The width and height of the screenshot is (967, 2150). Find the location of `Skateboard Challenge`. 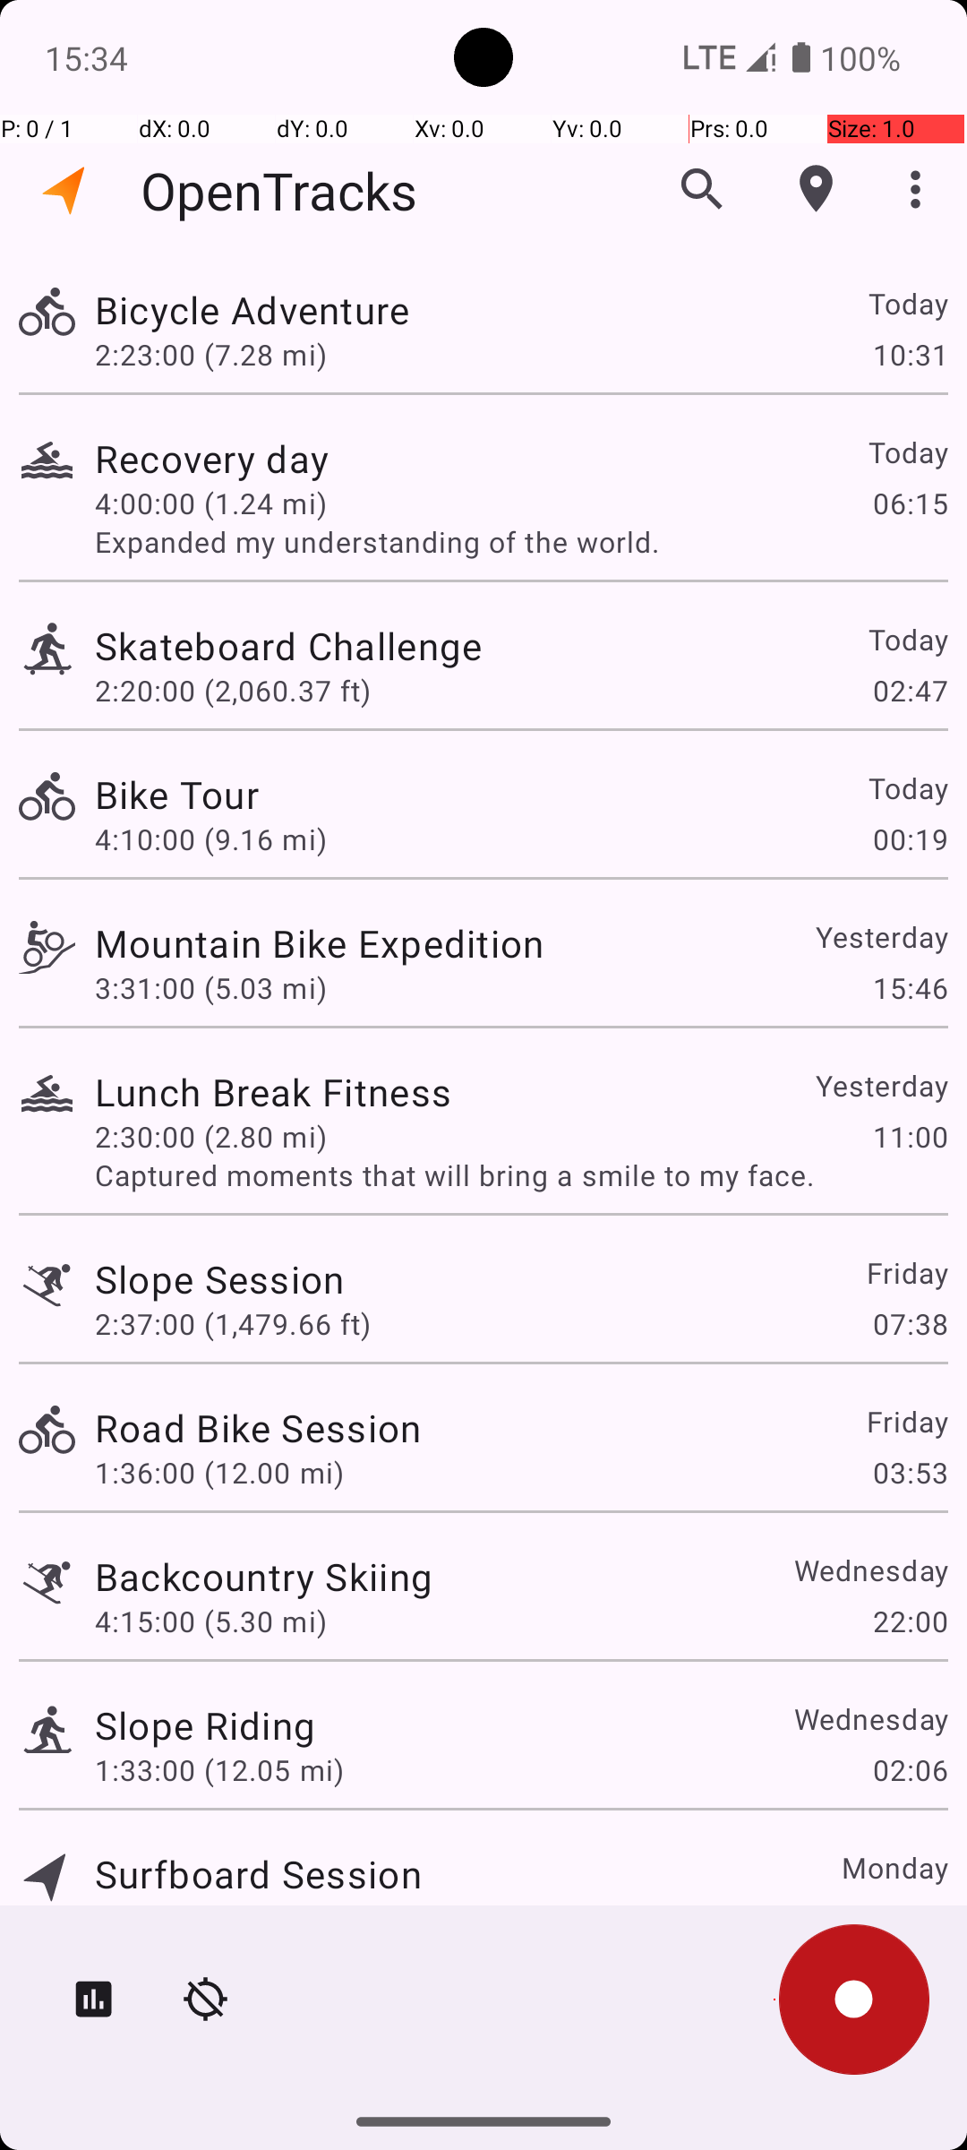

Skateboard Challenge is located at coordinates (288, 645).